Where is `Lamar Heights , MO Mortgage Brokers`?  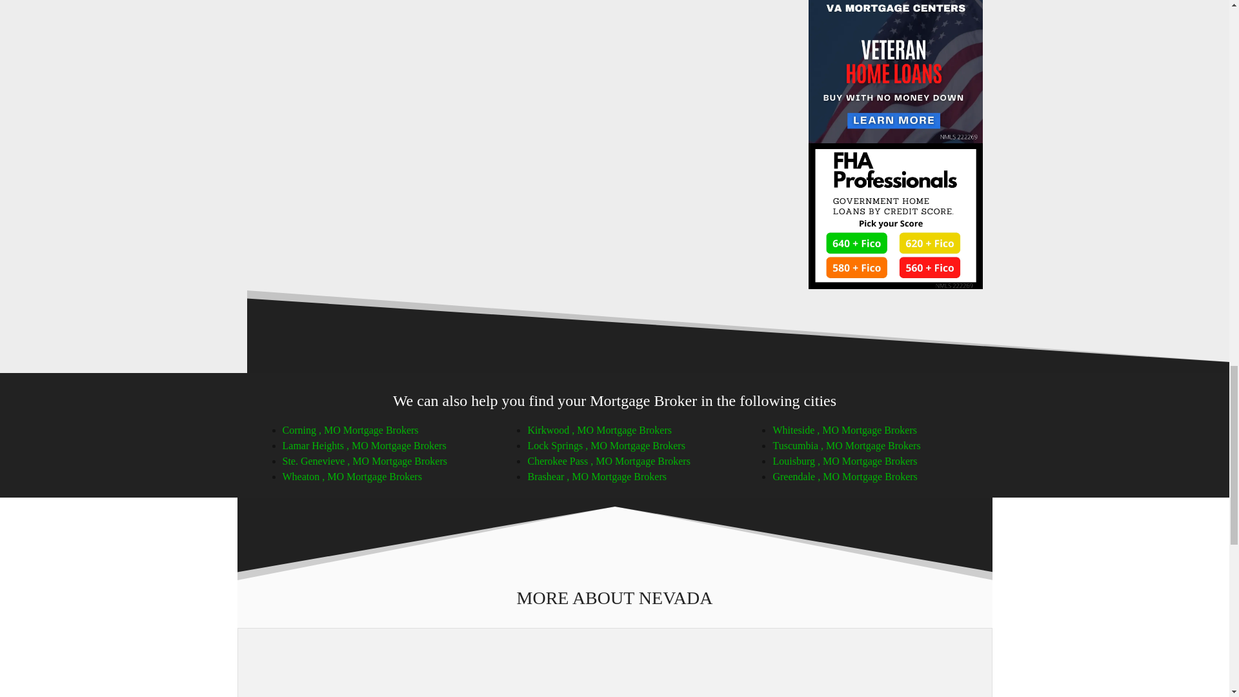
Lamar Heights , MO Mortgage Brokers is located at coordinates (364, 445).